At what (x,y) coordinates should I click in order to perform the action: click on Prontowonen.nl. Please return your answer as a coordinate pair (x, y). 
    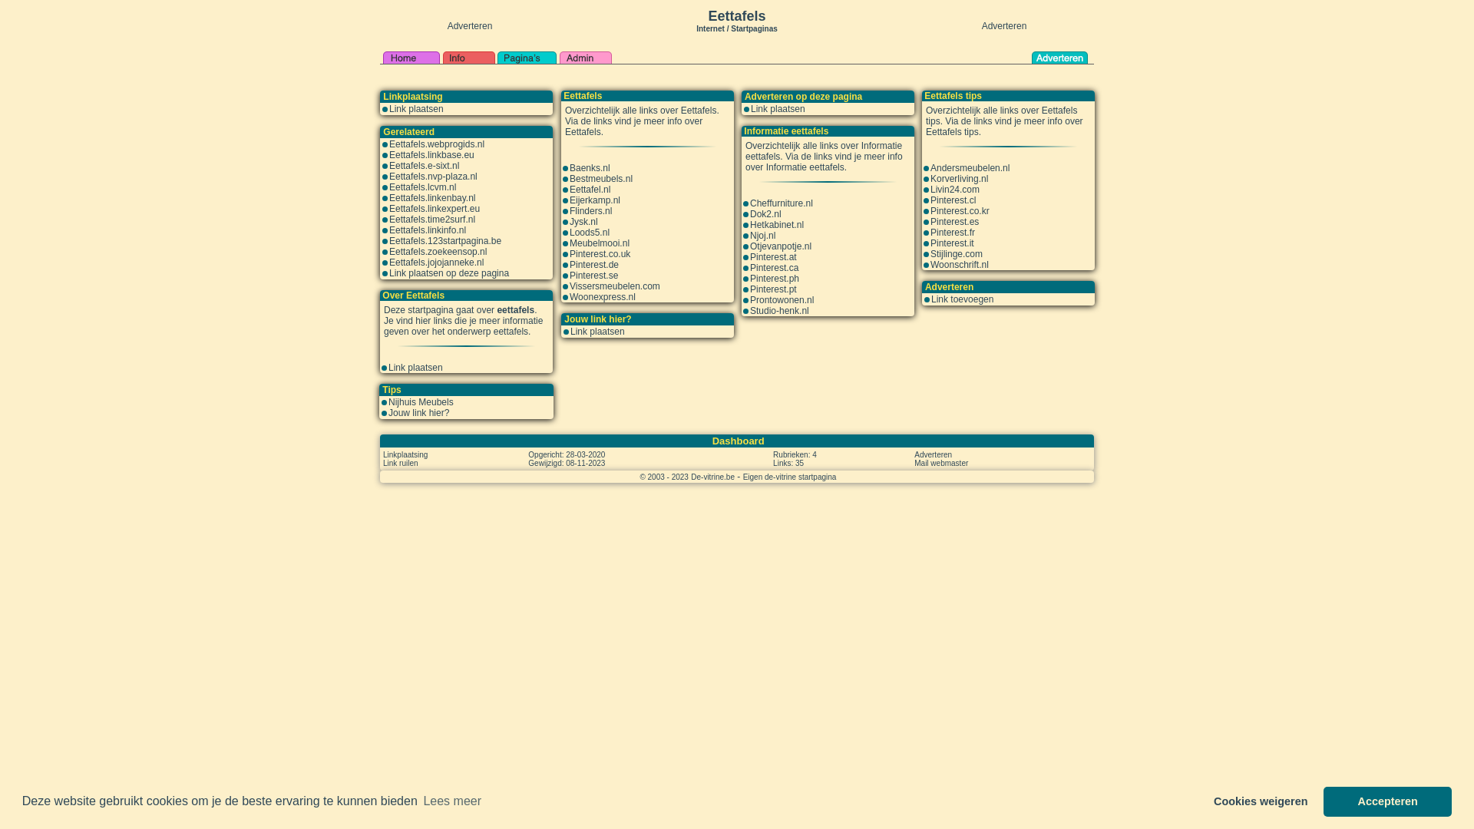
    Looking at the image, I should click on (782, 300).